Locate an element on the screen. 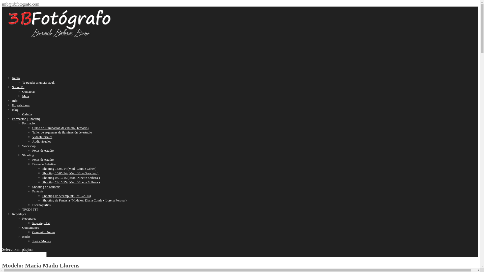 This screenshot has width=484, height=272. Galeria is located at coordinates (27, 114).